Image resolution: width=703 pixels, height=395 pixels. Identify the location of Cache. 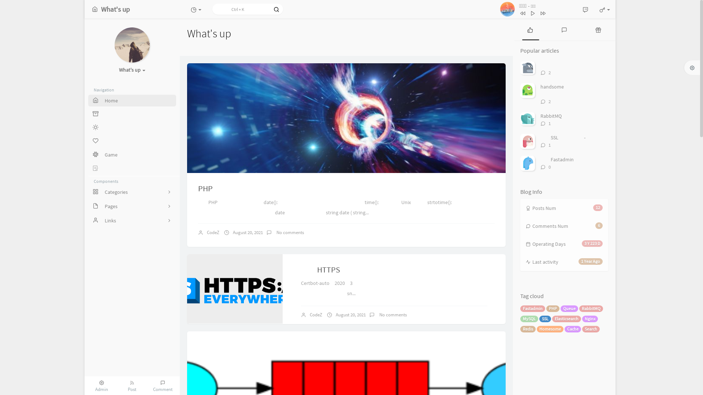
(573, 329).